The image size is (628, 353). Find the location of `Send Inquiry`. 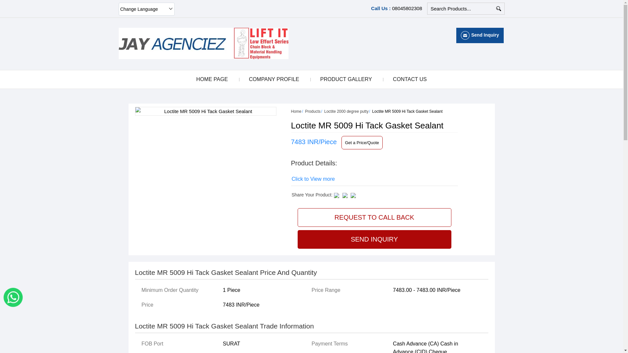

Send Inquiry is located at coordinates (465, 35).